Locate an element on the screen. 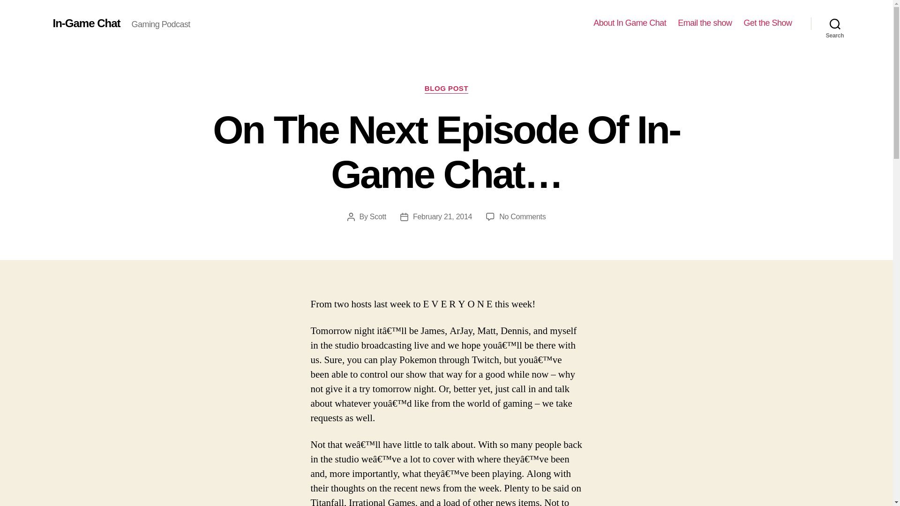 This screenshot has width=900, height=506. About In Game Chat is located at coordinates (629, 23).